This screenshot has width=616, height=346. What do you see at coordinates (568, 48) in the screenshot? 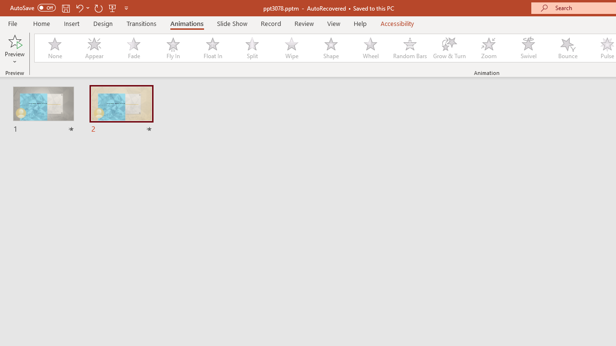
I see `Bounce` at bounding box center [568, 48].